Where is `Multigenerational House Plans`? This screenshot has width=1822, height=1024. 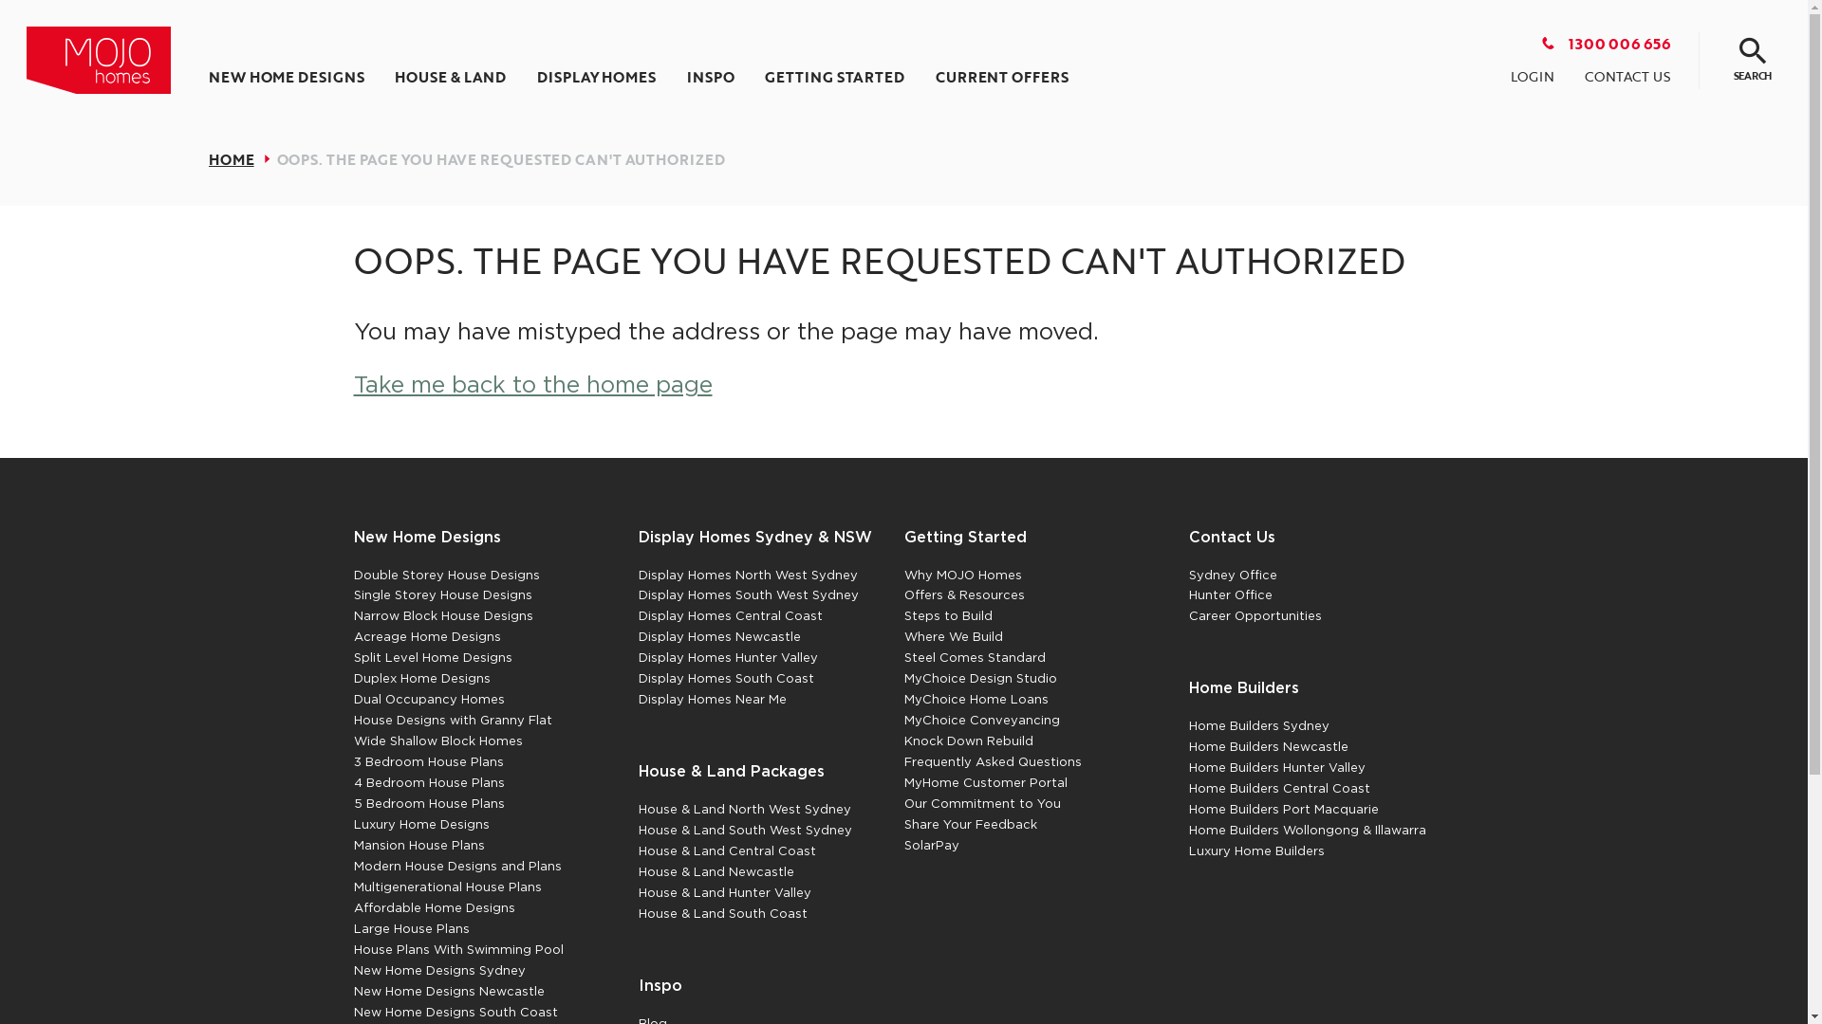 Multigenerational House Plans is located at coordinates (447, 887).